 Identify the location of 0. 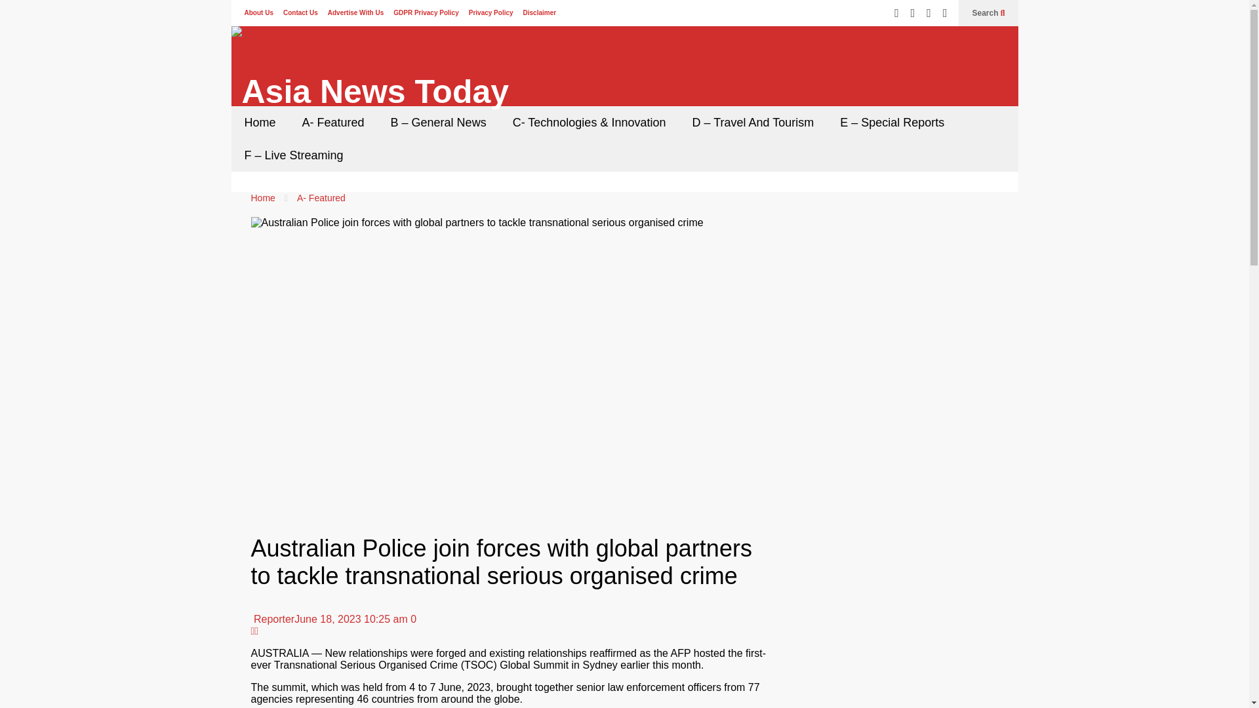
(412, 619).